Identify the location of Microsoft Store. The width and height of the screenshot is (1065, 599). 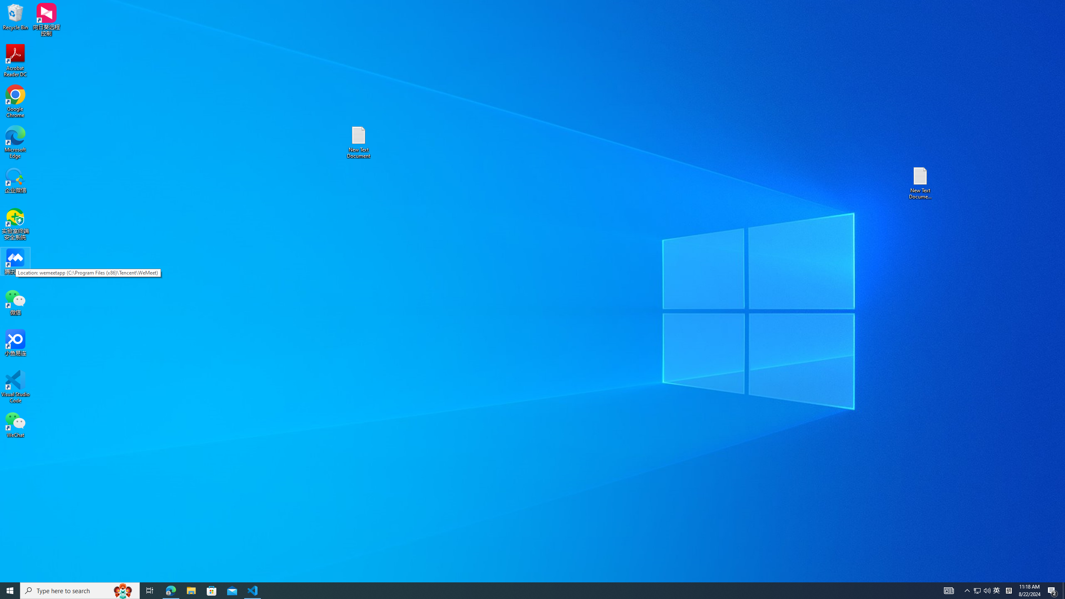
(212, 591).